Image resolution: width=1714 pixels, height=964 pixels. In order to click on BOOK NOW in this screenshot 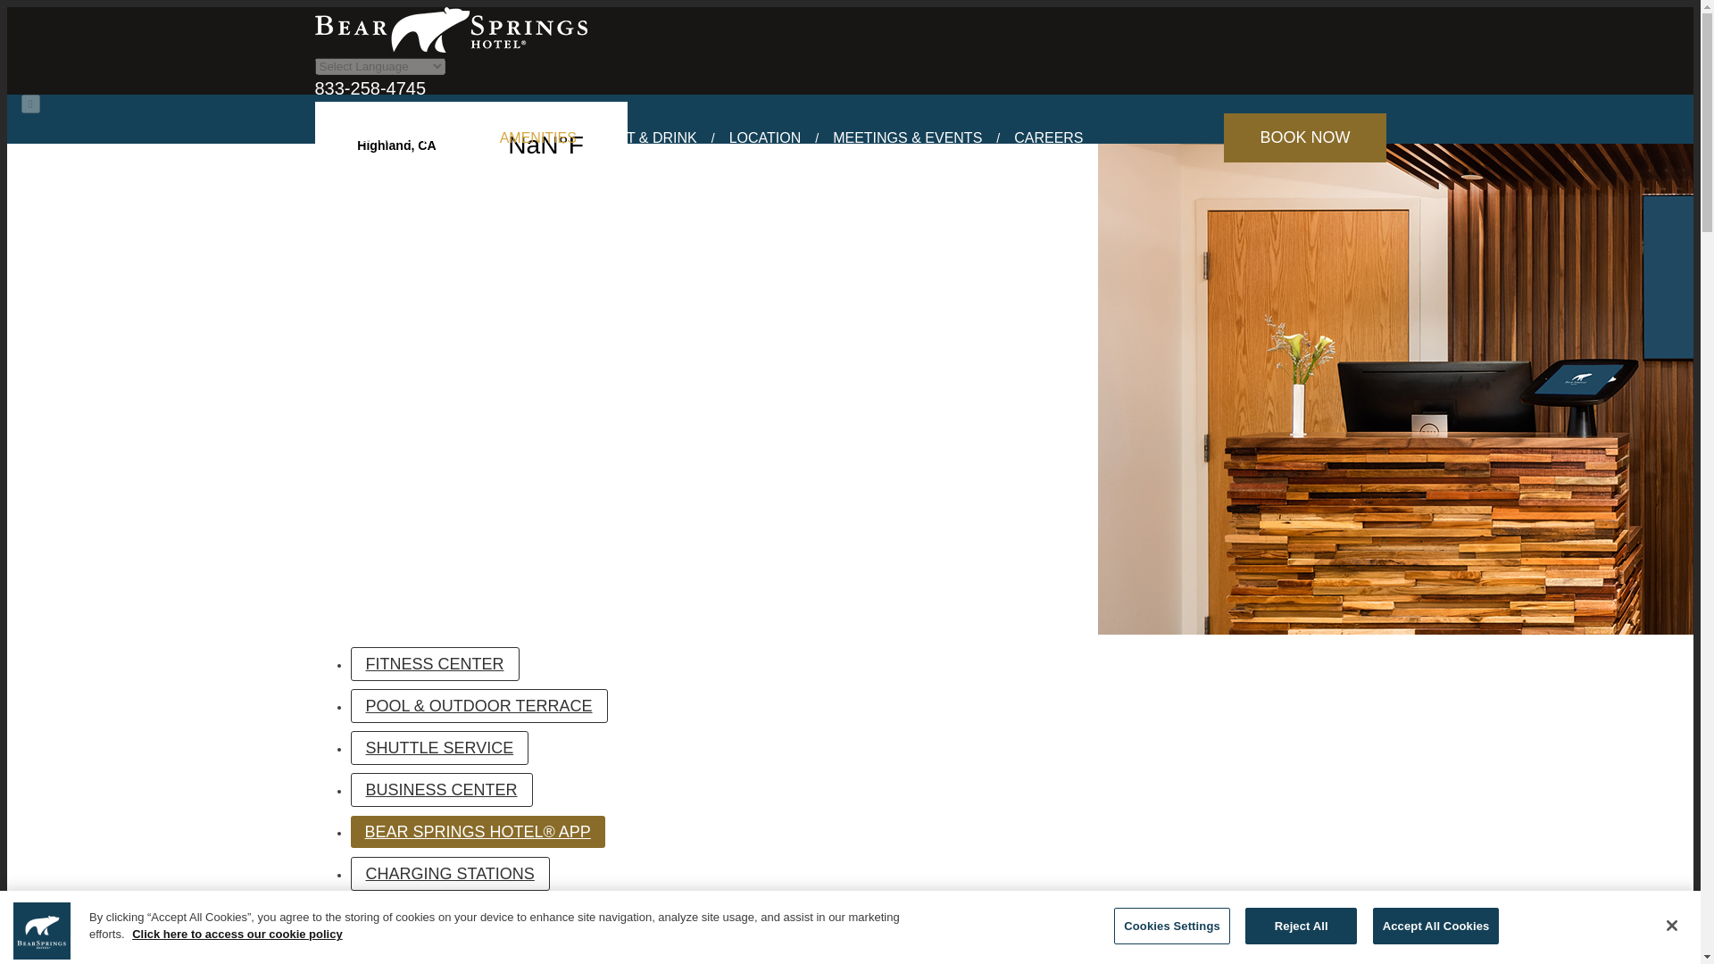, I will do `click(1305, 137)`.